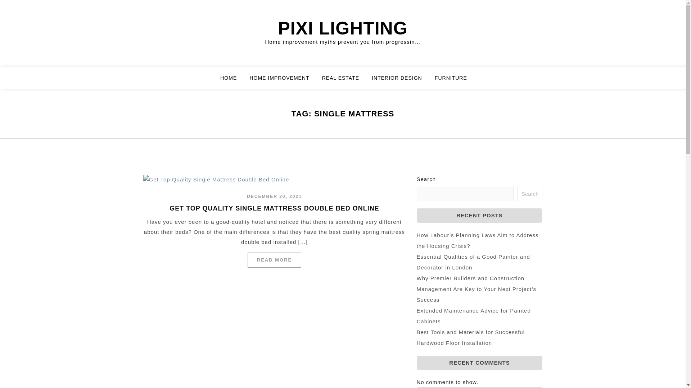  I want to click on HOME IMPROVEMENT, so click(284, 81).